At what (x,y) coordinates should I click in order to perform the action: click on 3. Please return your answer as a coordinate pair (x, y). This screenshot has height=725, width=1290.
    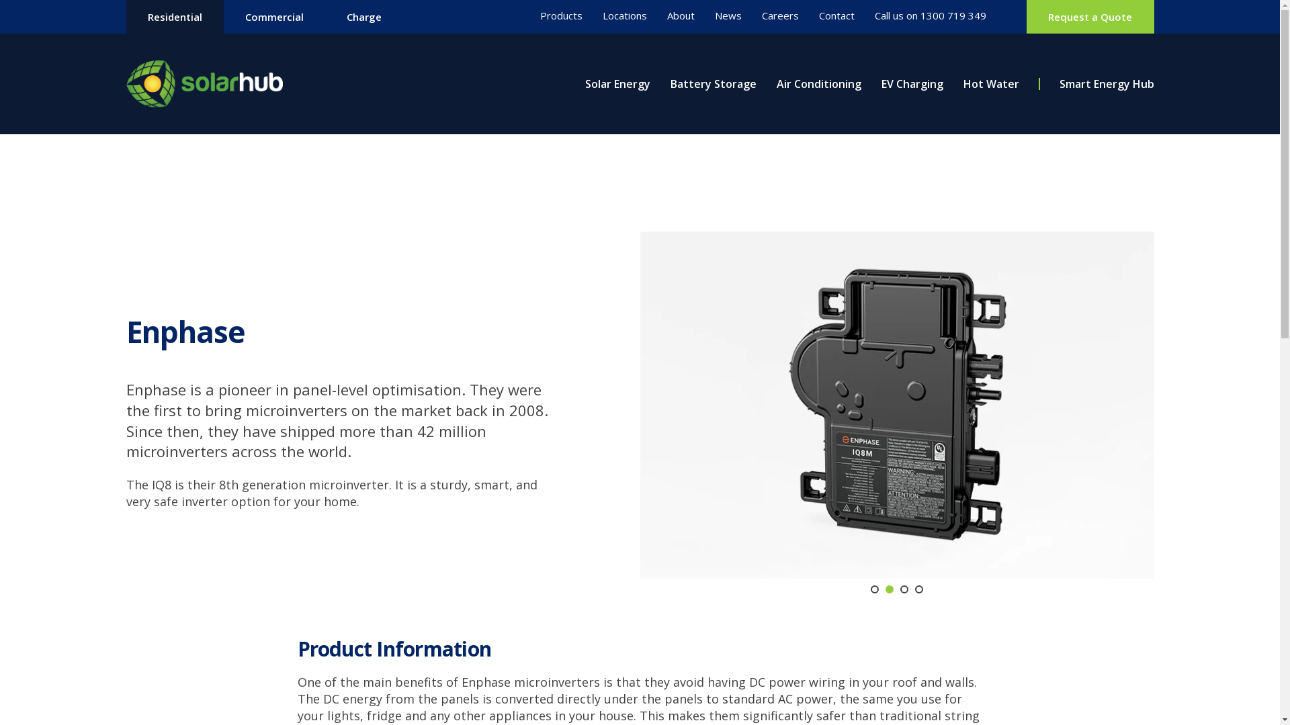
    Looking at the image, I should click on (904, 589).